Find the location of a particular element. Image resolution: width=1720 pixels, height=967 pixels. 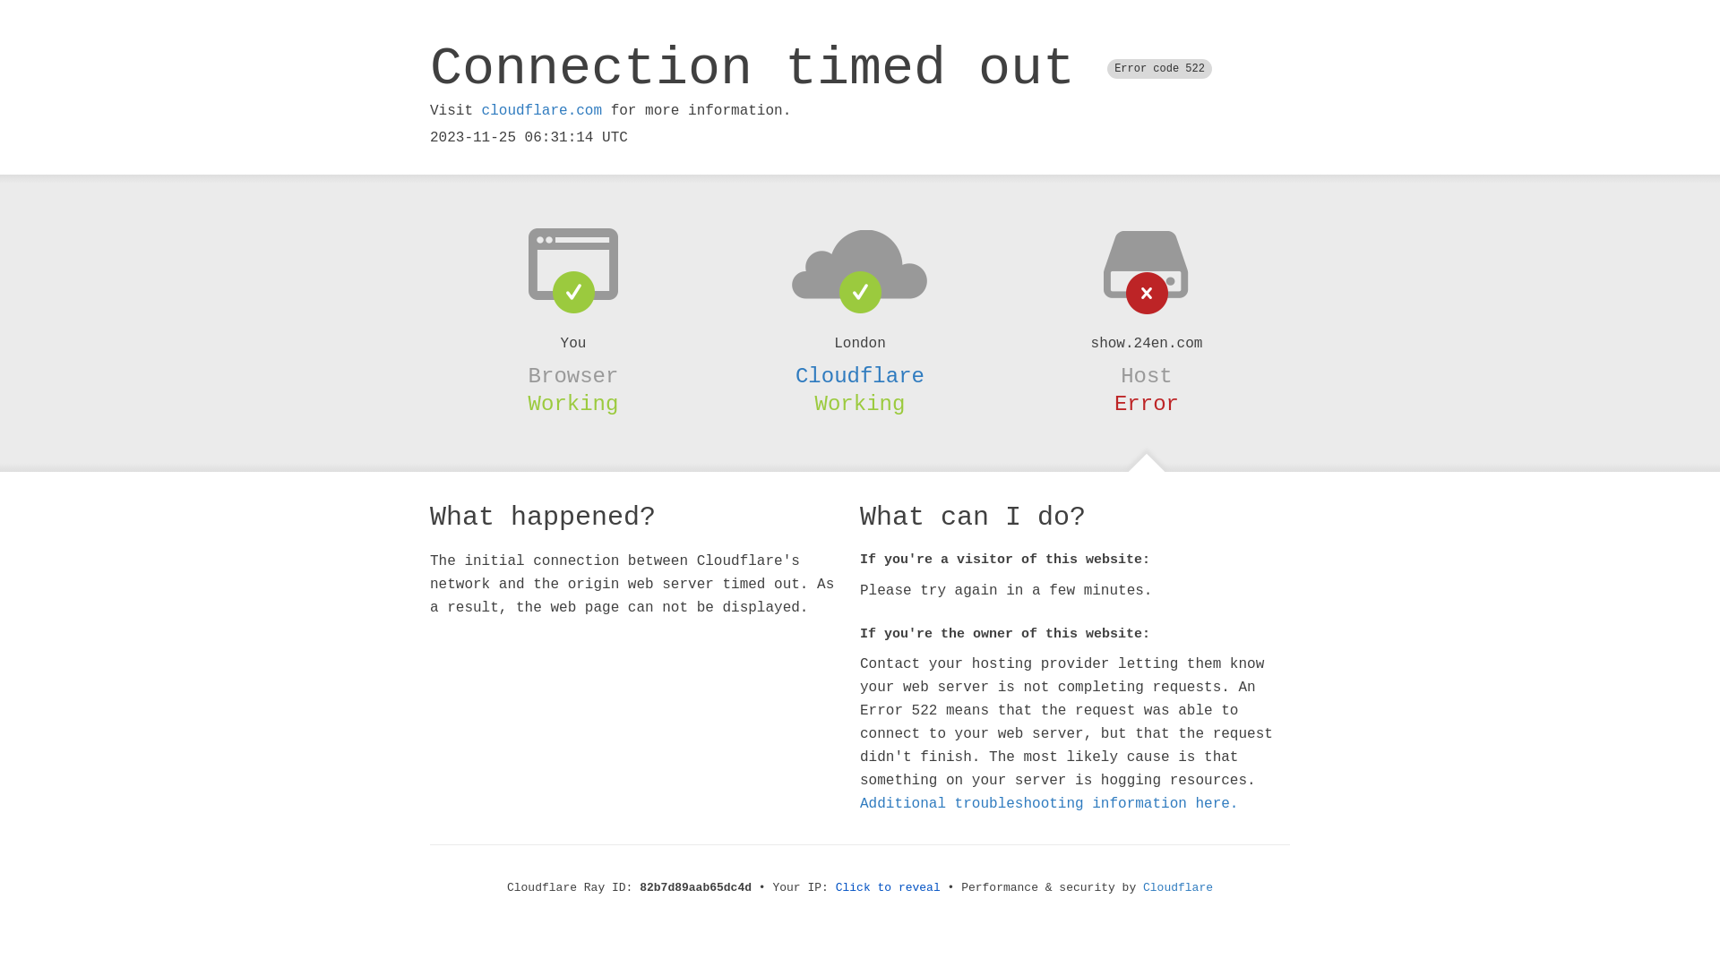

Click to reveal is located at coordinates (889, 888).